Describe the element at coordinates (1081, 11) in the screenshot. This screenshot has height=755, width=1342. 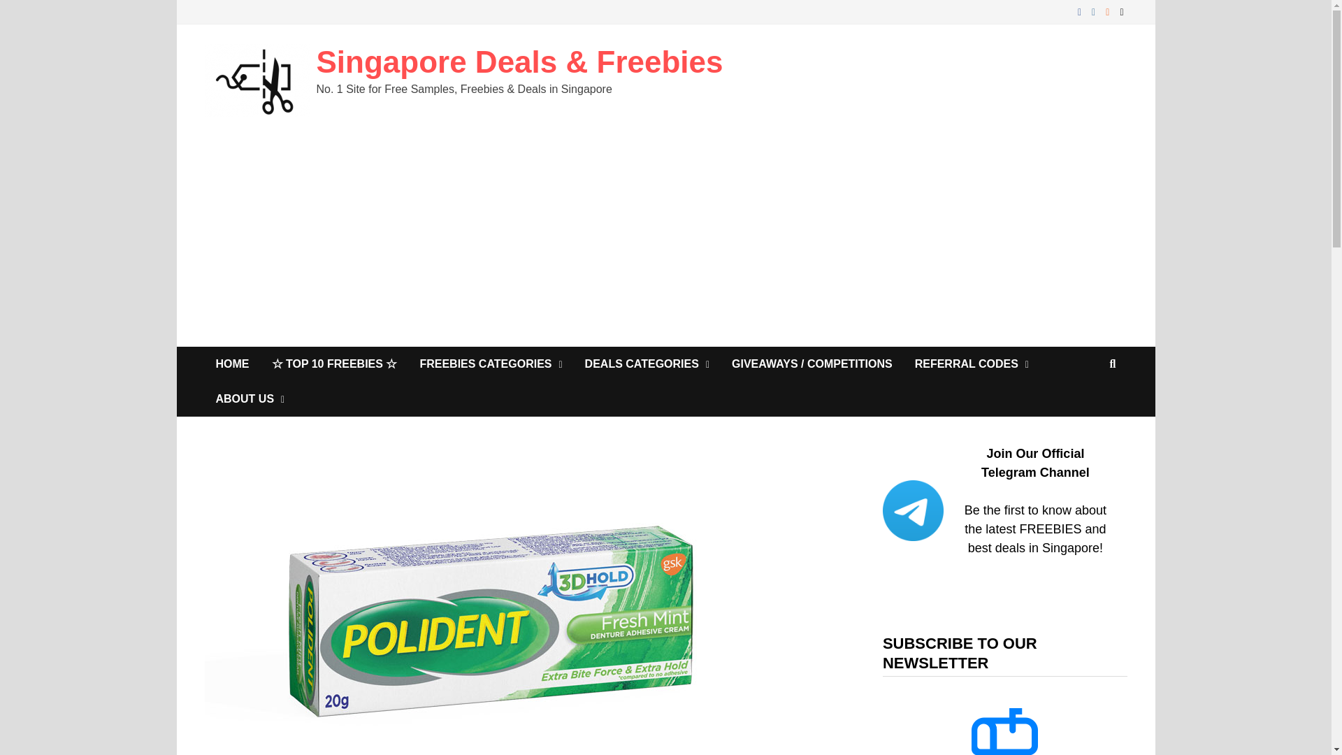
I see `Facebook` at that location.